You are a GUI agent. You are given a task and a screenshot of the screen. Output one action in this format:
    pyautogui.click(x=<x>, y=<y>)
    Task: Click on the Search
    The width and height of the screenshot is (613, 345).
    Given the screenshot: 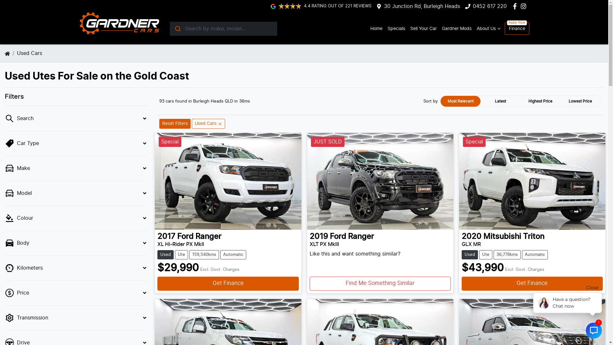 What is the action you would take?
    pyautogui.click(x=76, y=119)
    